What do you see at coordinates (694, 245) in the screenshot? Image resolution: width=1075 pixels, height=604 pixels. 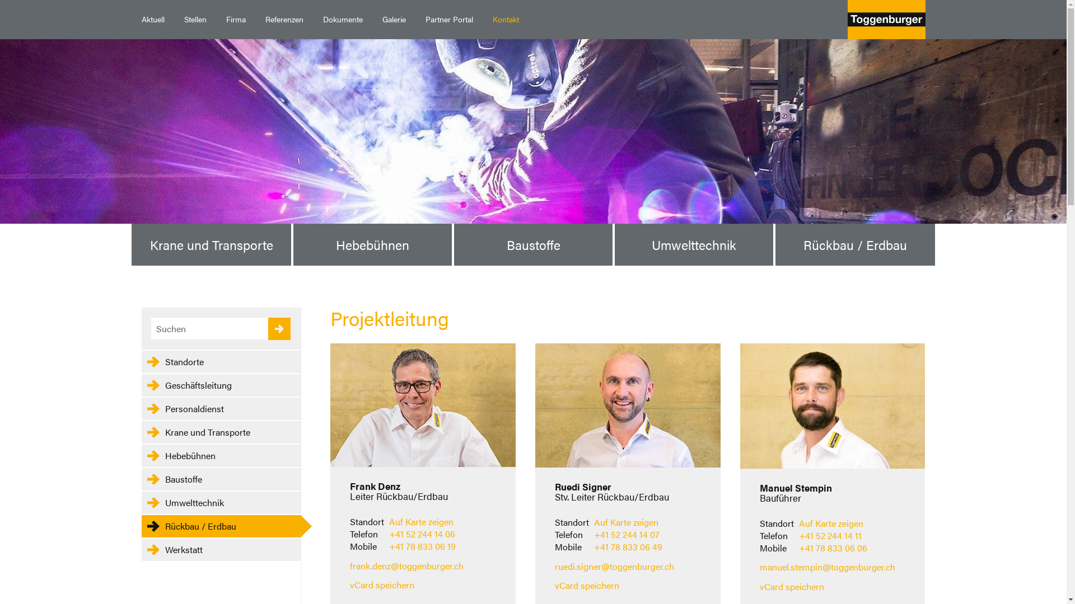 I see `Umwelttechnik` at bounding box center [694, 245].